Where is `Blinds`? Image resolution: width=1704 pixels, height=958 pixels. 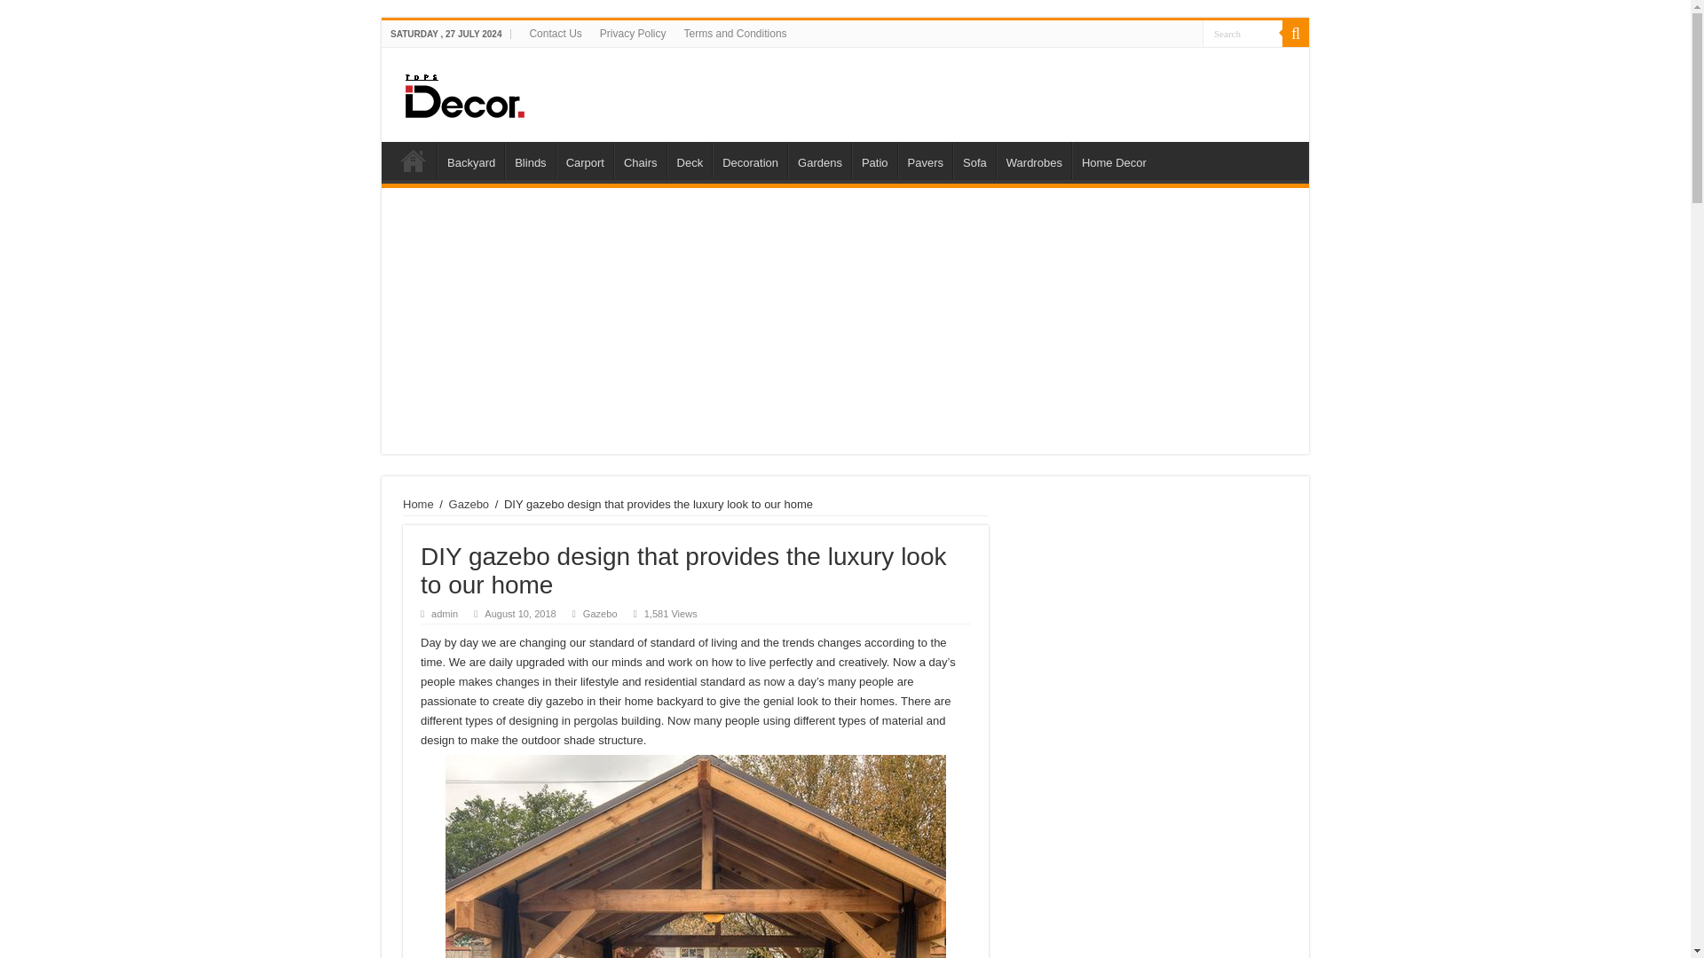 Blinds is located at coordinates (529, 160).